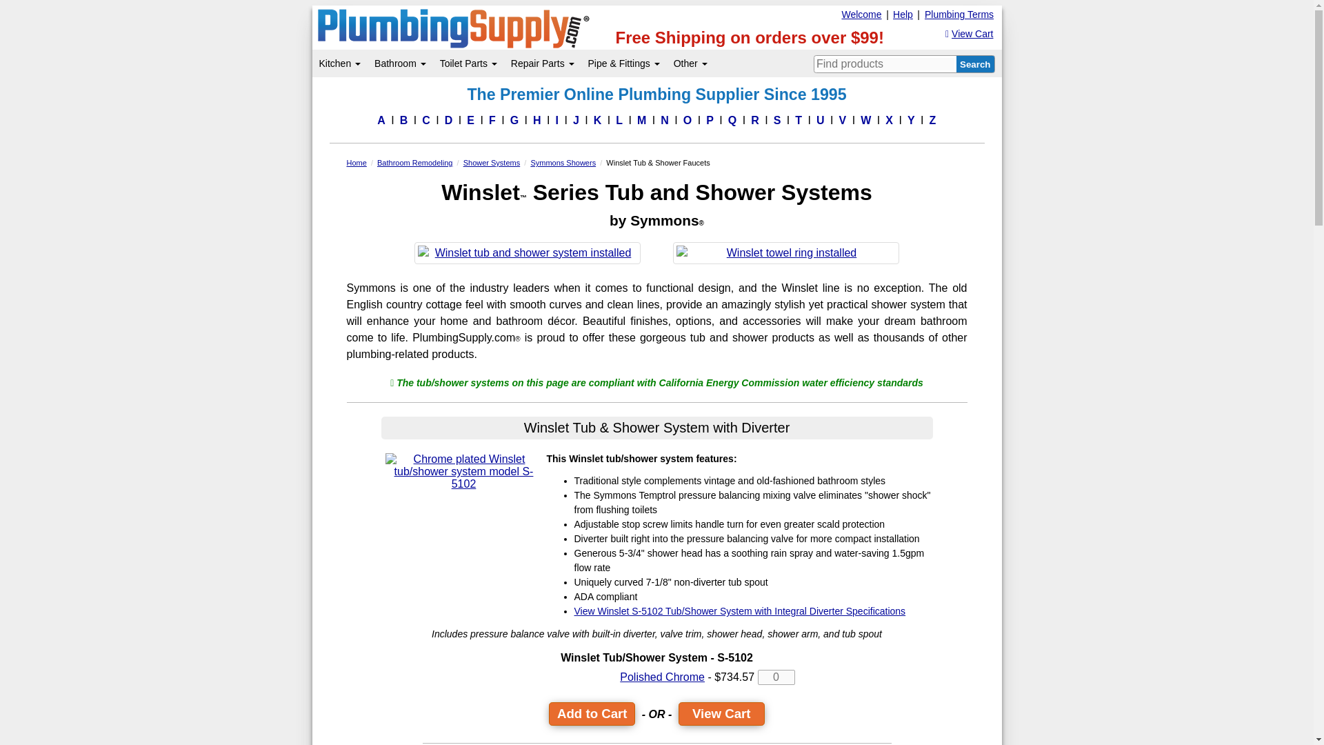  Describe the element at coordinates (592, 713) in the screenshot. I see `Click here to add items to your shopping cart` at that location.